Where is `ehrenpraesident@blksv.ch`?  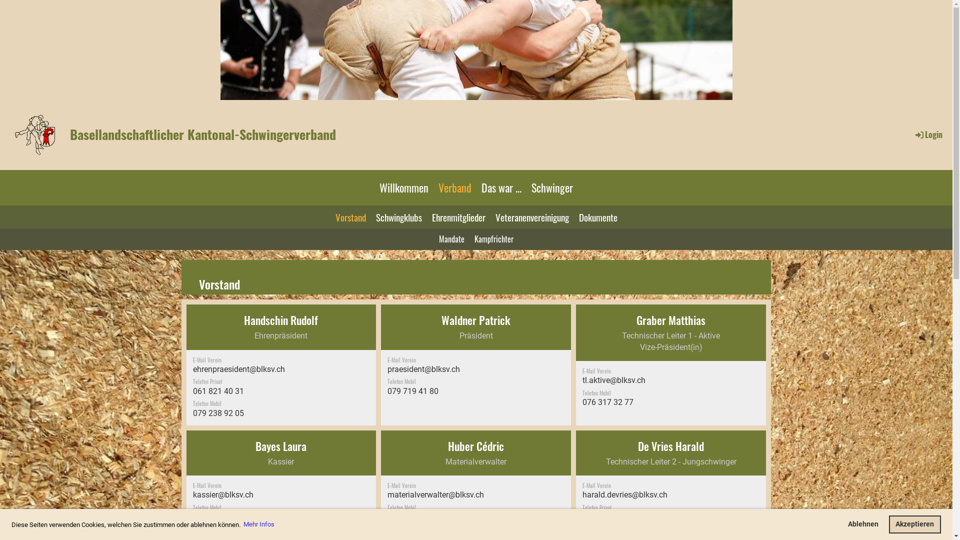 ehrenpraesident@blksv.ch is located at coordinates (239, 369).